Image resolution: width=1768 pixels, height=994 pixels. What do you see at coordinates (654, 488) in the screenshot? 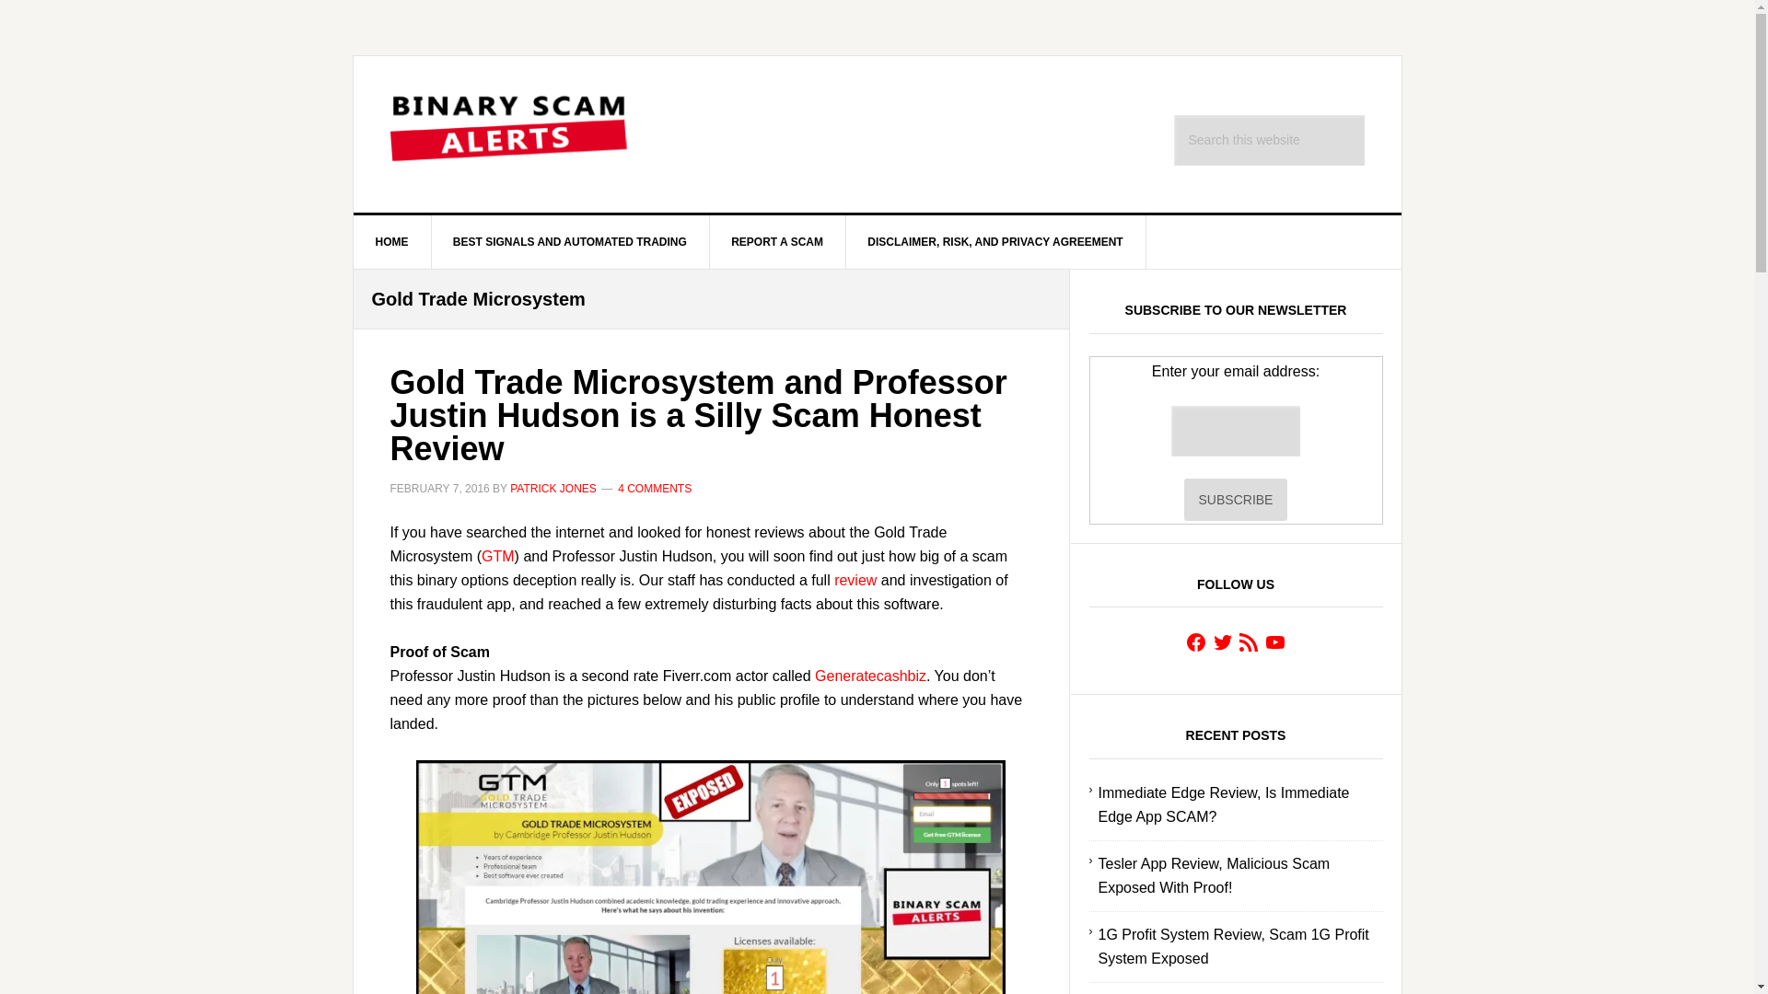
I see `4 COMMENTS` at bounding box center [654, 488].